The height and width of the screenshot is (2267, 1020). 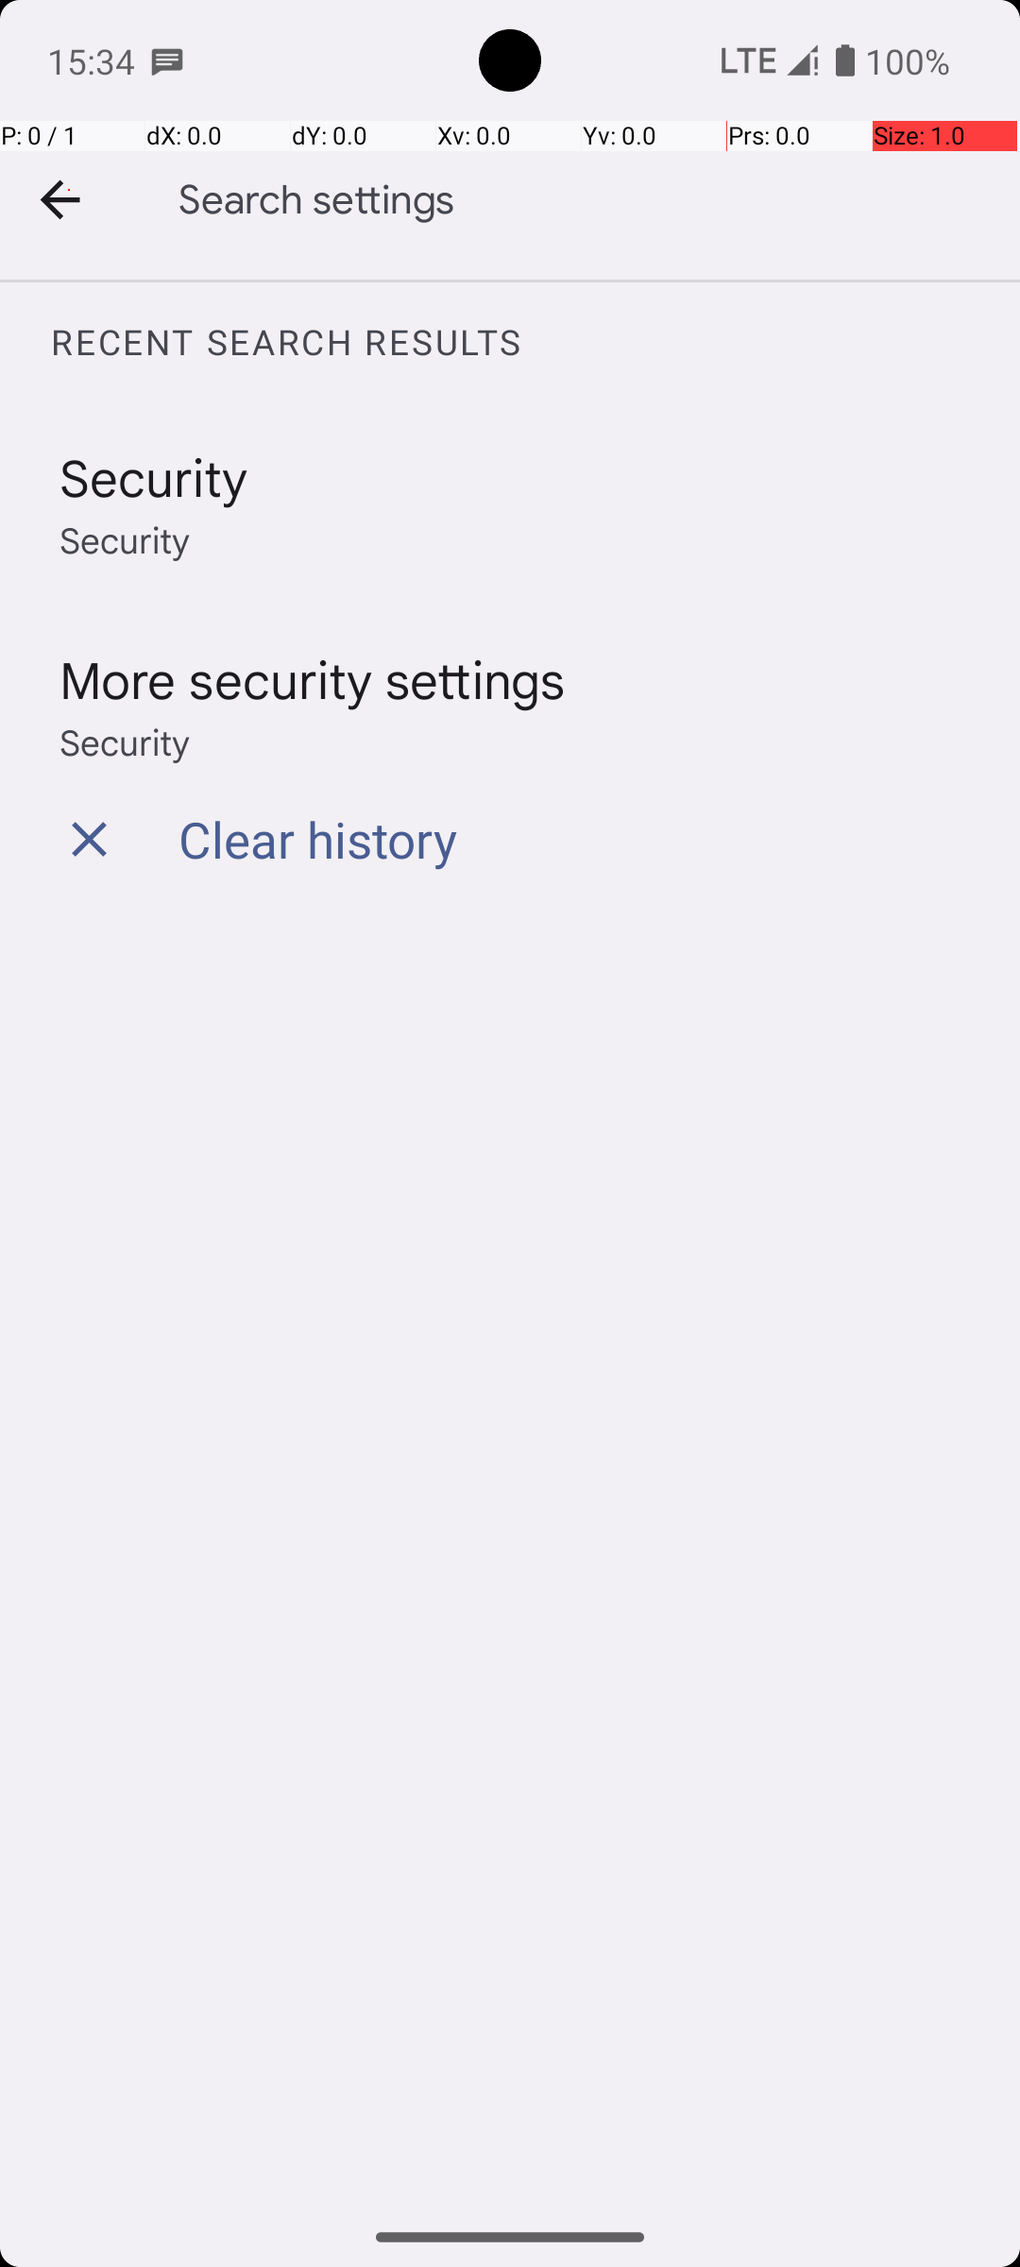 What do you see at coordinates (317, 839) in the screenshot?
I see `Clear history` at bounding box center [317, 839].